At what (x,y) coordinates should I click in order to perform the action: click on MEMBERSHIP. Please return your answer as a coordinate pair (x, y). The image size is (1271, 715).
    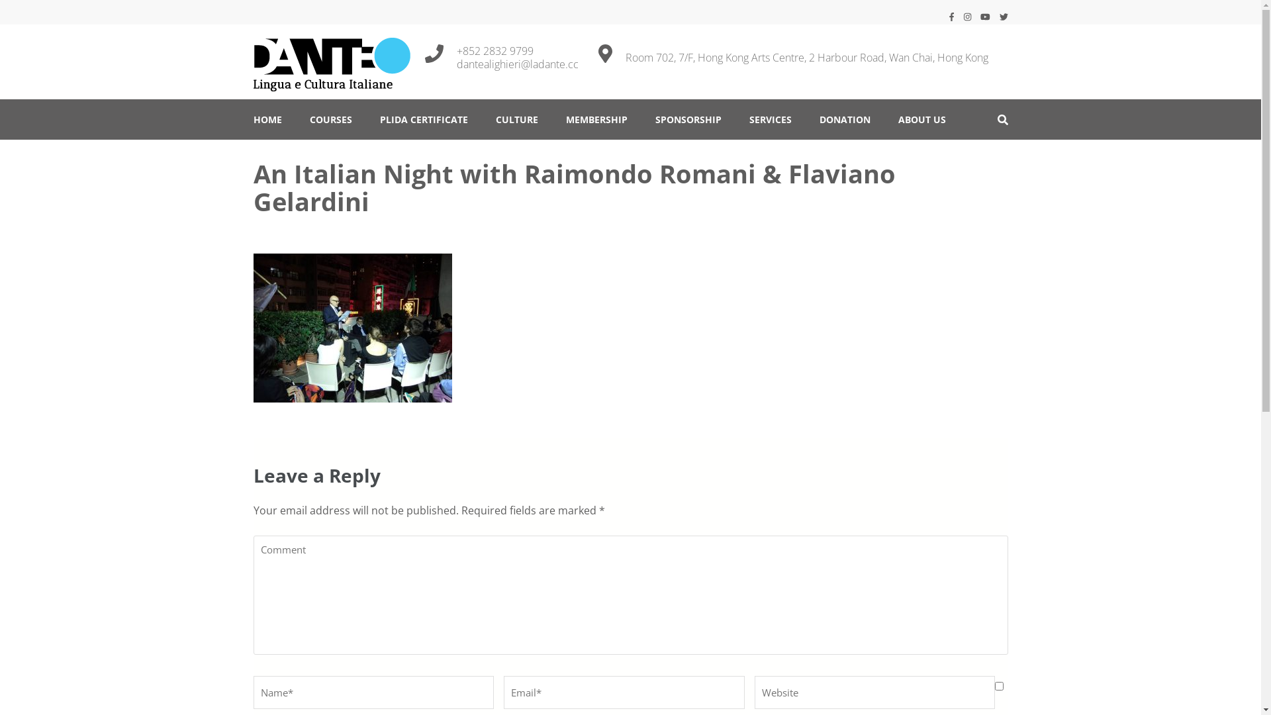
    Looking at the image, I should click on (596, 119).